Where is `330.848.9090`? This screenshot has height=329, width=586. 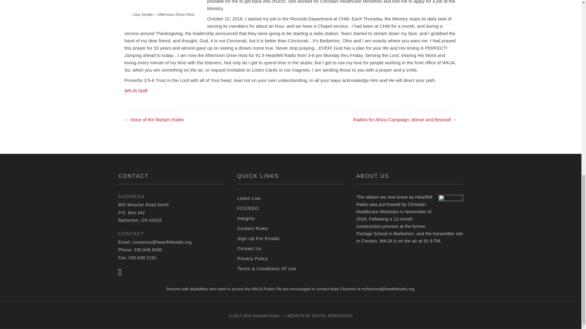 330.848.9090 is located at coordinates (148, 250).